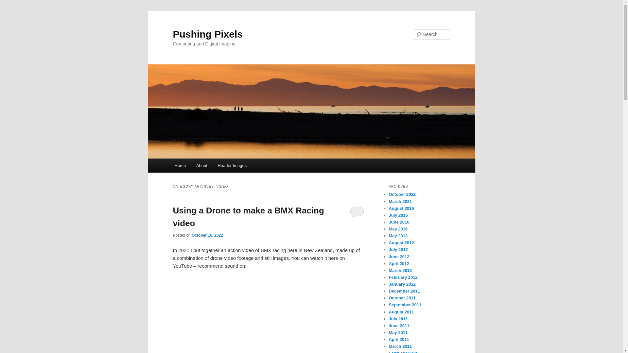 This screenshot has width=628, height=353. Describe the element at coordinates (401, 243) in the screenshot. I see `August 2012` at that location.